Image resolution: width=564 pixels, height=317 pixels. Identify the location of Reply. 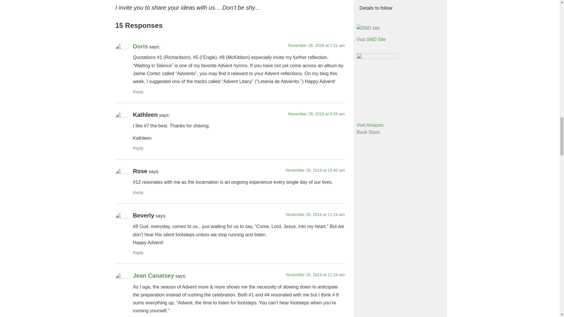
(138, 92).